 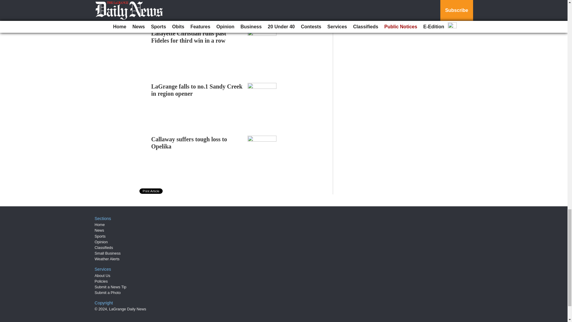 What do you see at coordinates (197, 90) in the screenshot?
I see `LaGrange falls to no.1 Sandy Creek in region opener` at bounding box center [197, 90].